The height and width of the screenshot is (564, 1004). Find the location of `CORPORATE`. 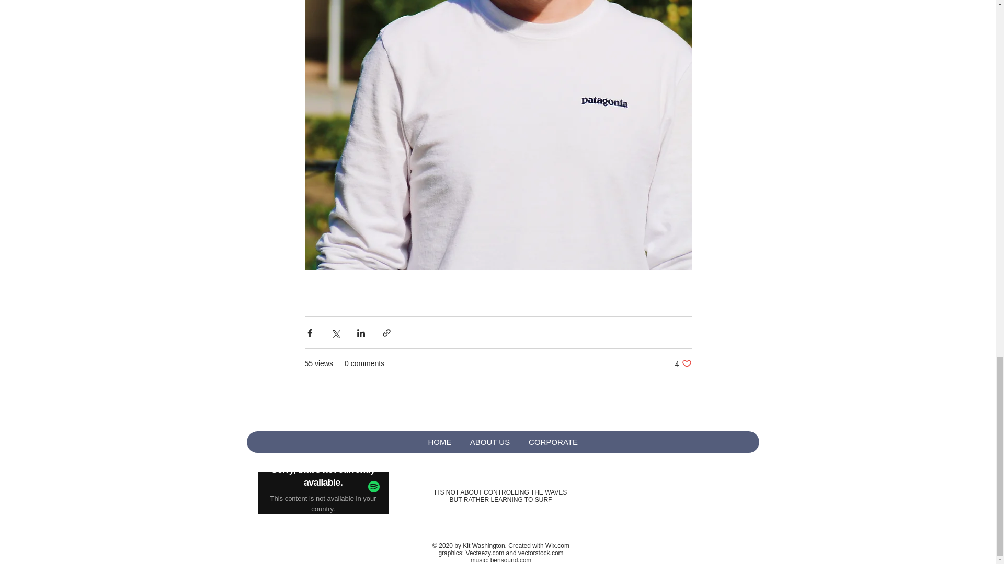

CORPORATE is located at coordinates (552, 442).